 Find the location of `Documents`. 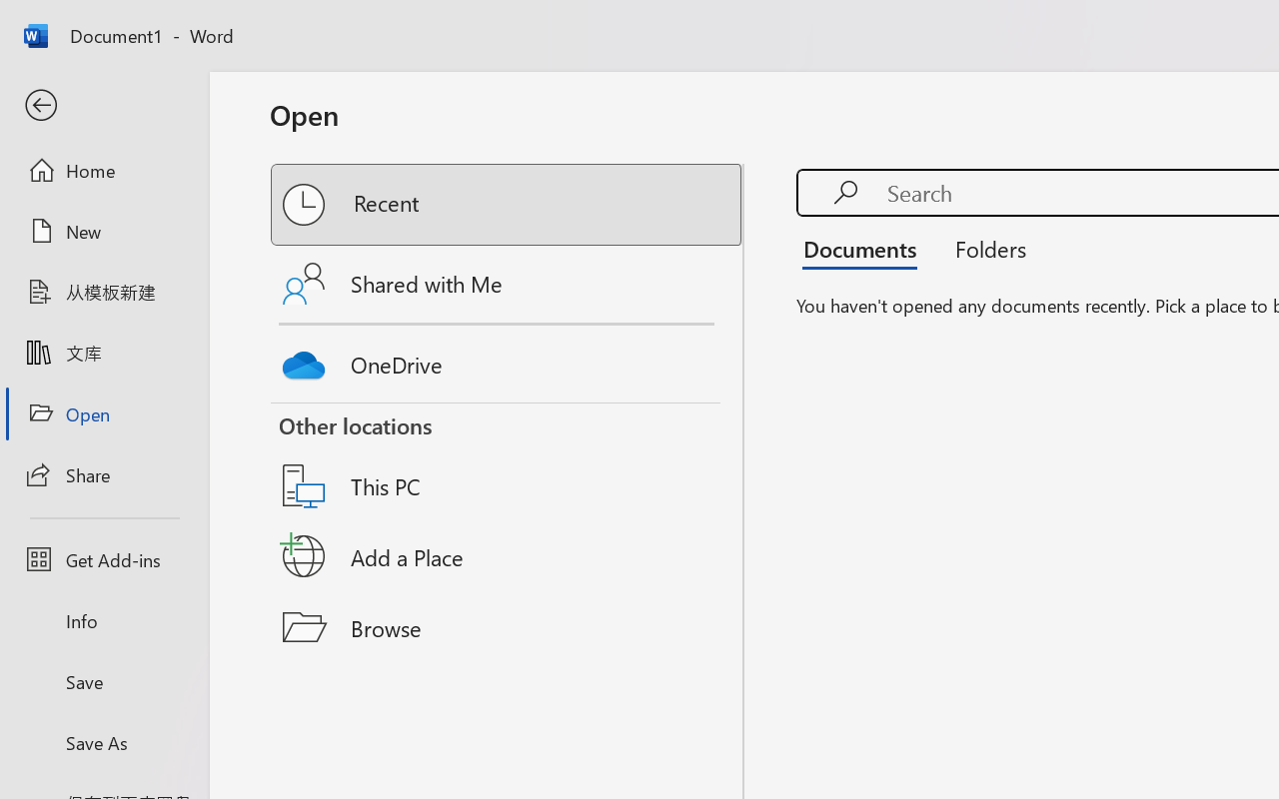

Documents is located at coordinates (865, 248).